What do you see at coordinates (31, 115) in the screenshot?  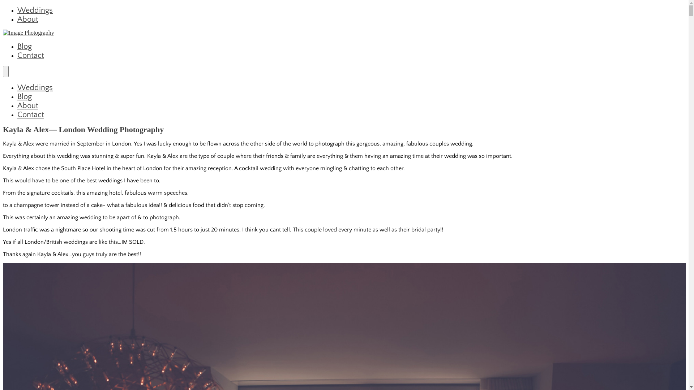 I see `Contact` at bounding box center [31, 115].